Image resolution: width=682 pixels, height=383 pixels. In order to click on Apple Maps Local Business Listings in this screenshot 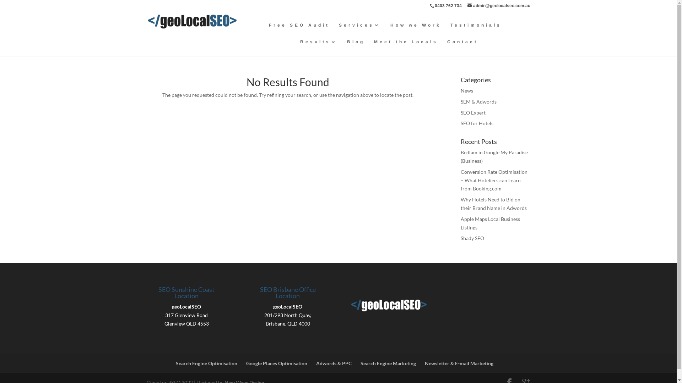, I will do `click(490, 223)`.